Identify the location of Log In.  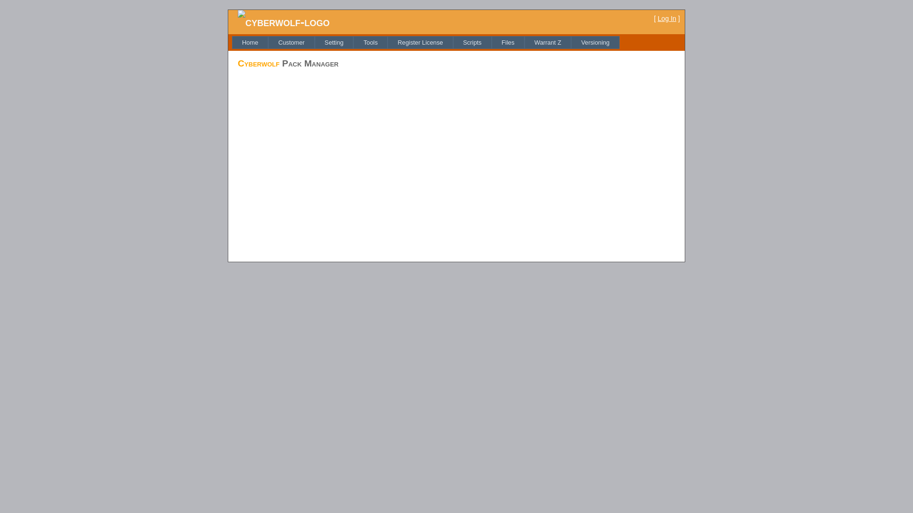
(667, 19).